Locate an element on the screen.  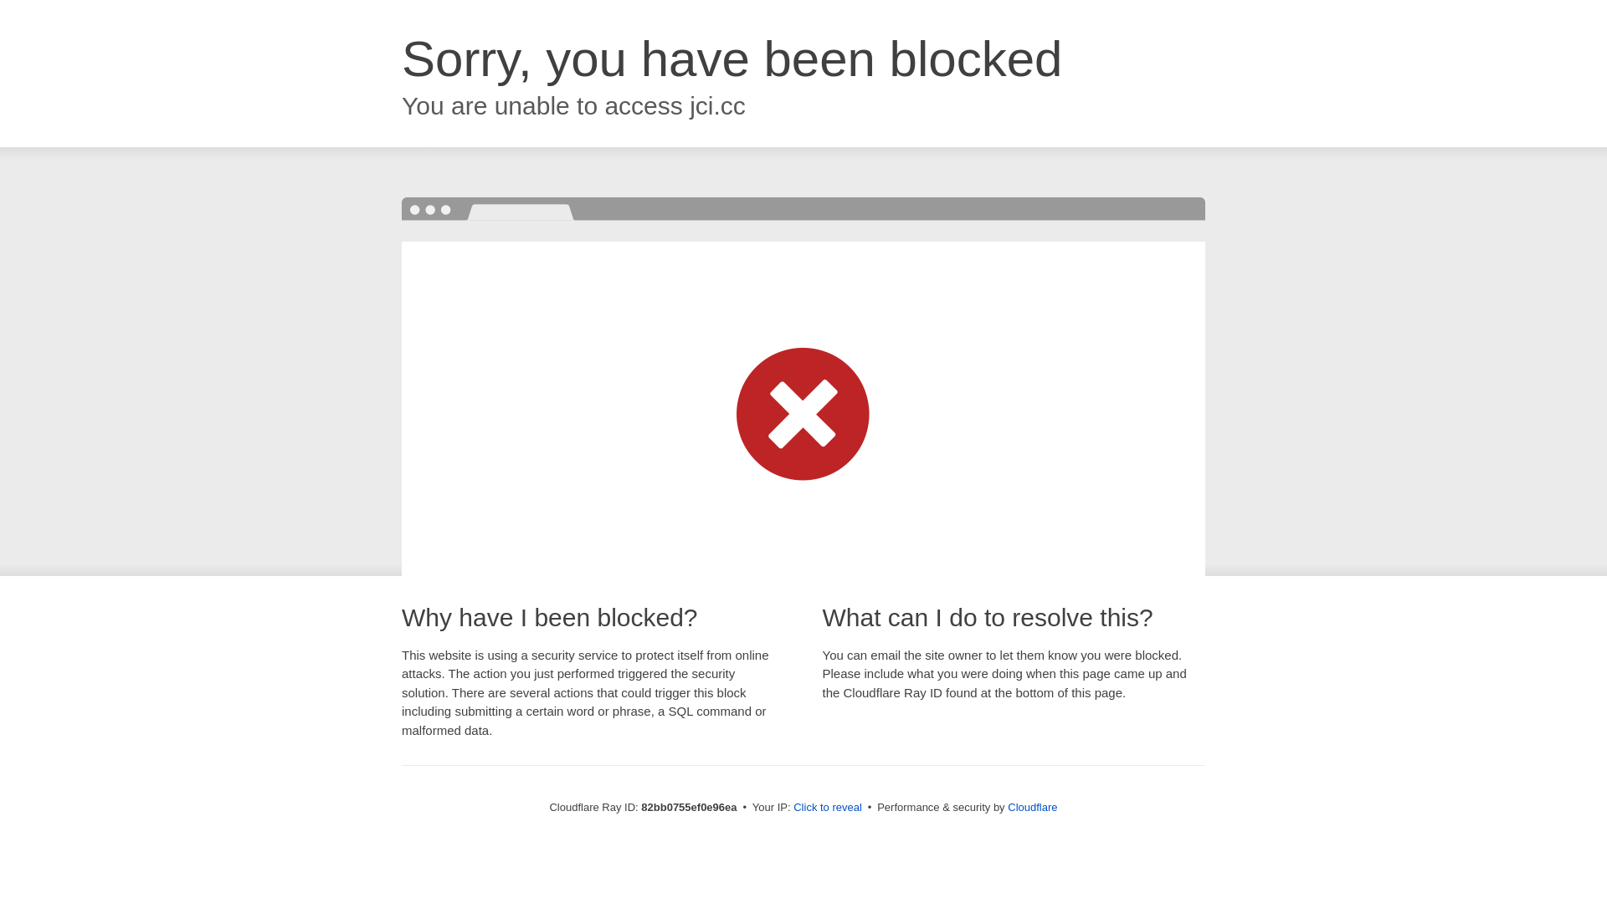
Click to reveal is located at coordinates (828, 808).